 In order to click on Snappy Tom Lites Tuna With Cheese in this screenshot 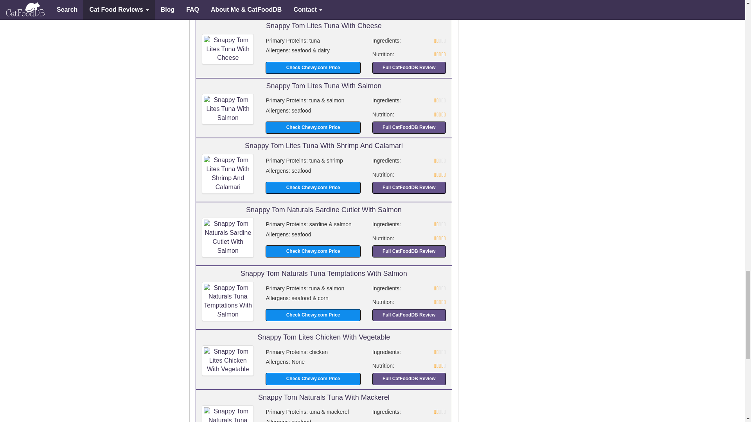, I will do `click(228, 49)`.